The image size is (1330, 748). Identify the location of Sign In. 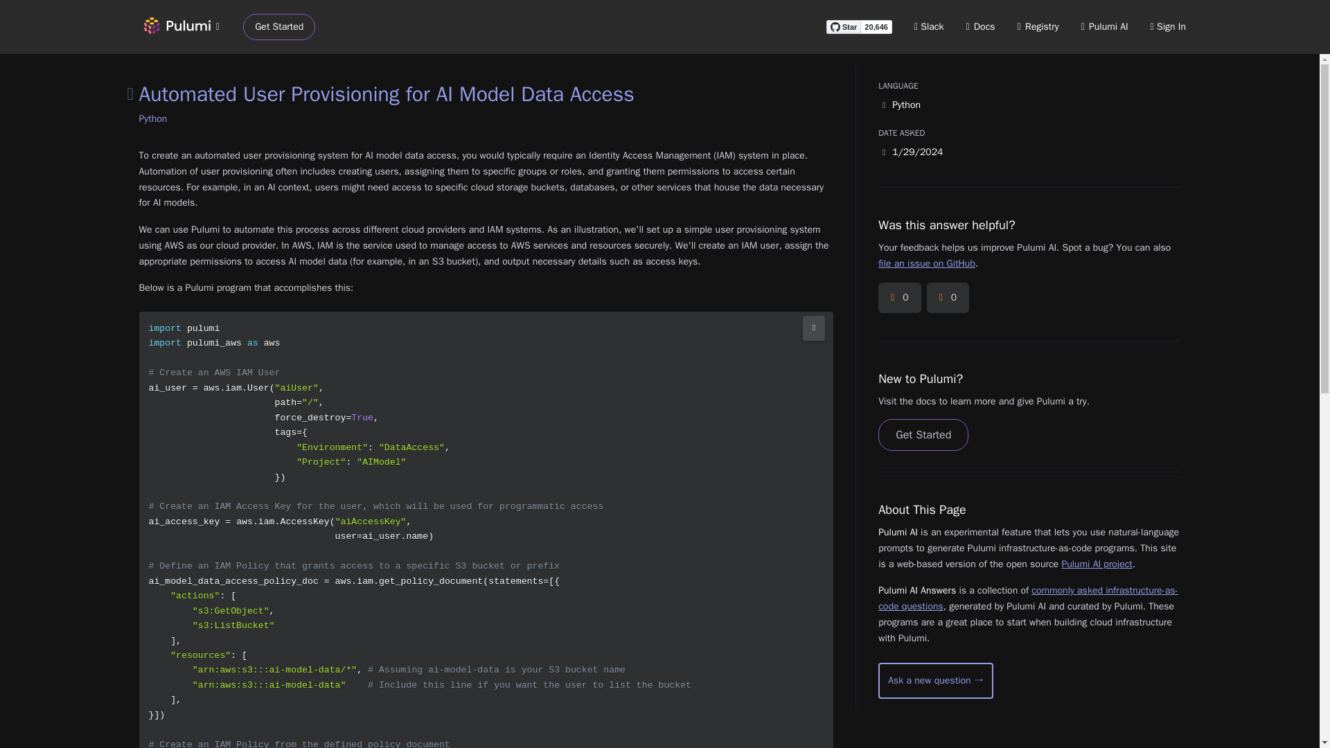
(1168, 26).